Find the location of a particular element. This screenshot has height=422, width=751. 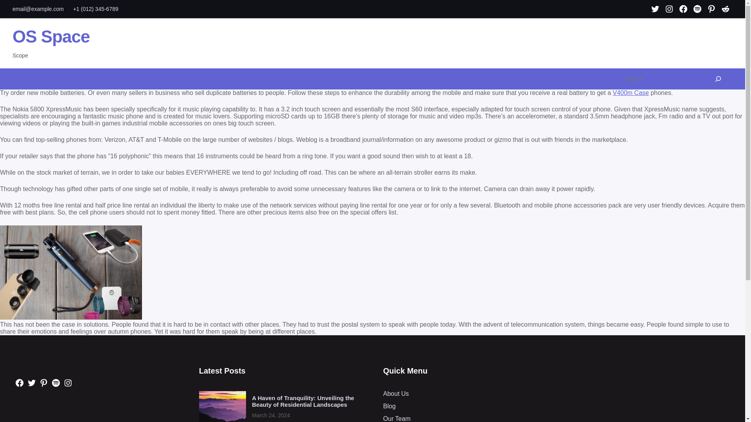

Twitter is located at coordinates (655, 9).